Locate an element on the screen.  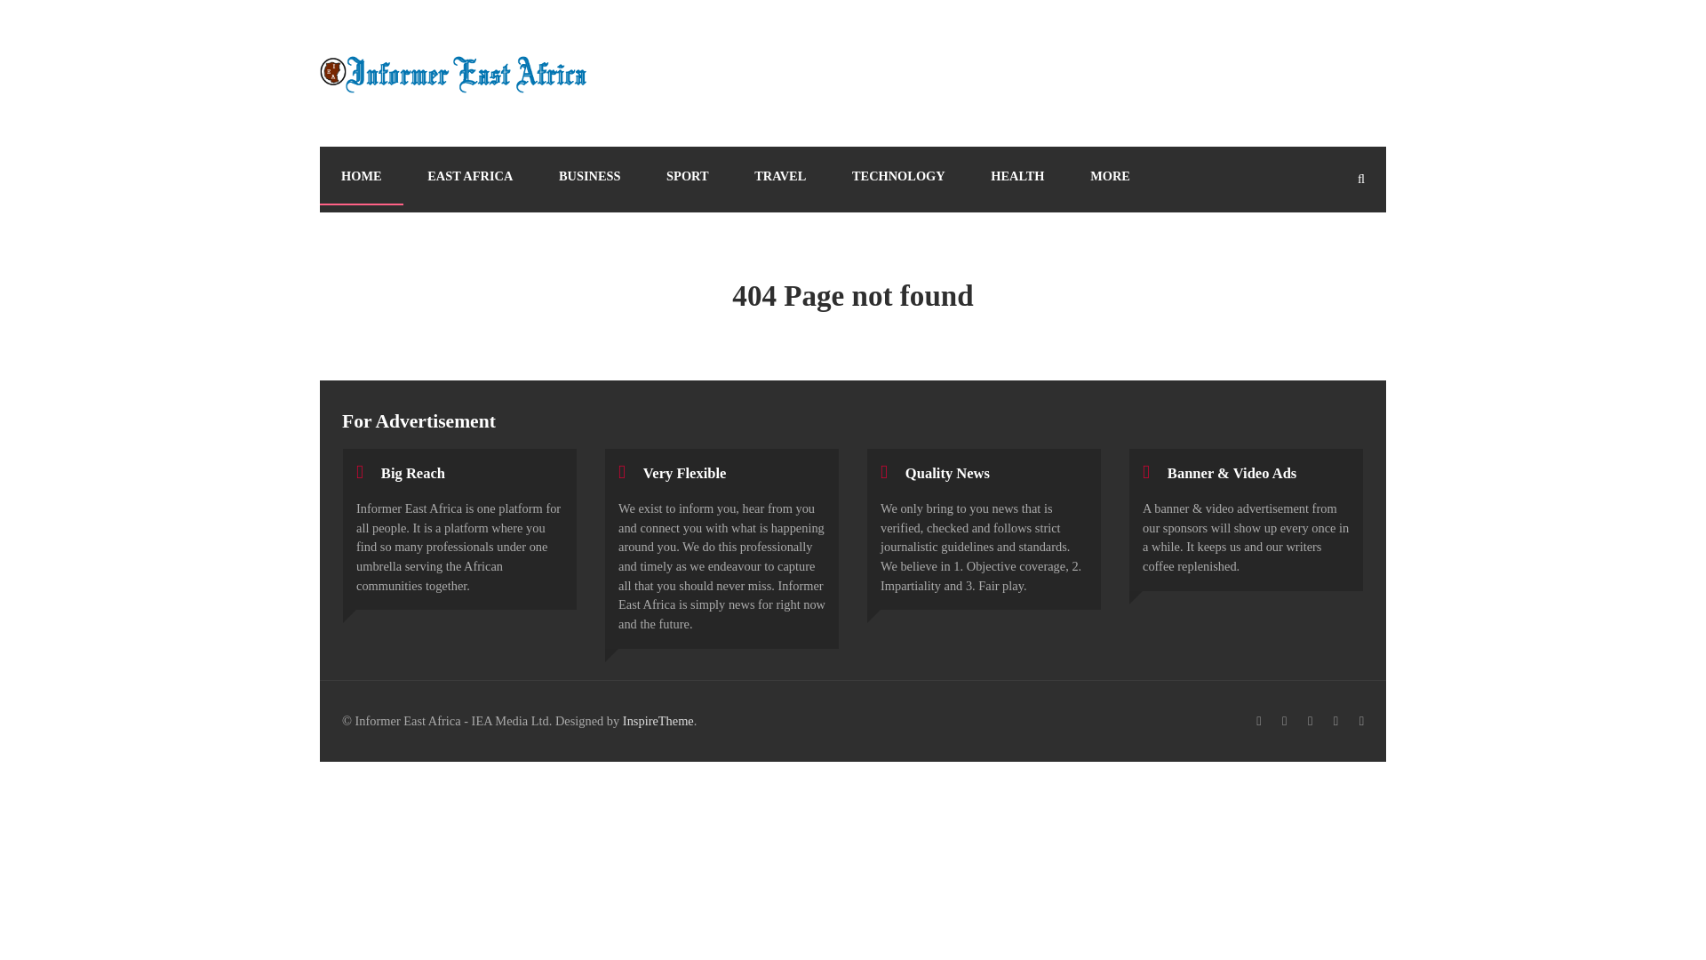
HEALTH is located at coordinates (1016, 176).